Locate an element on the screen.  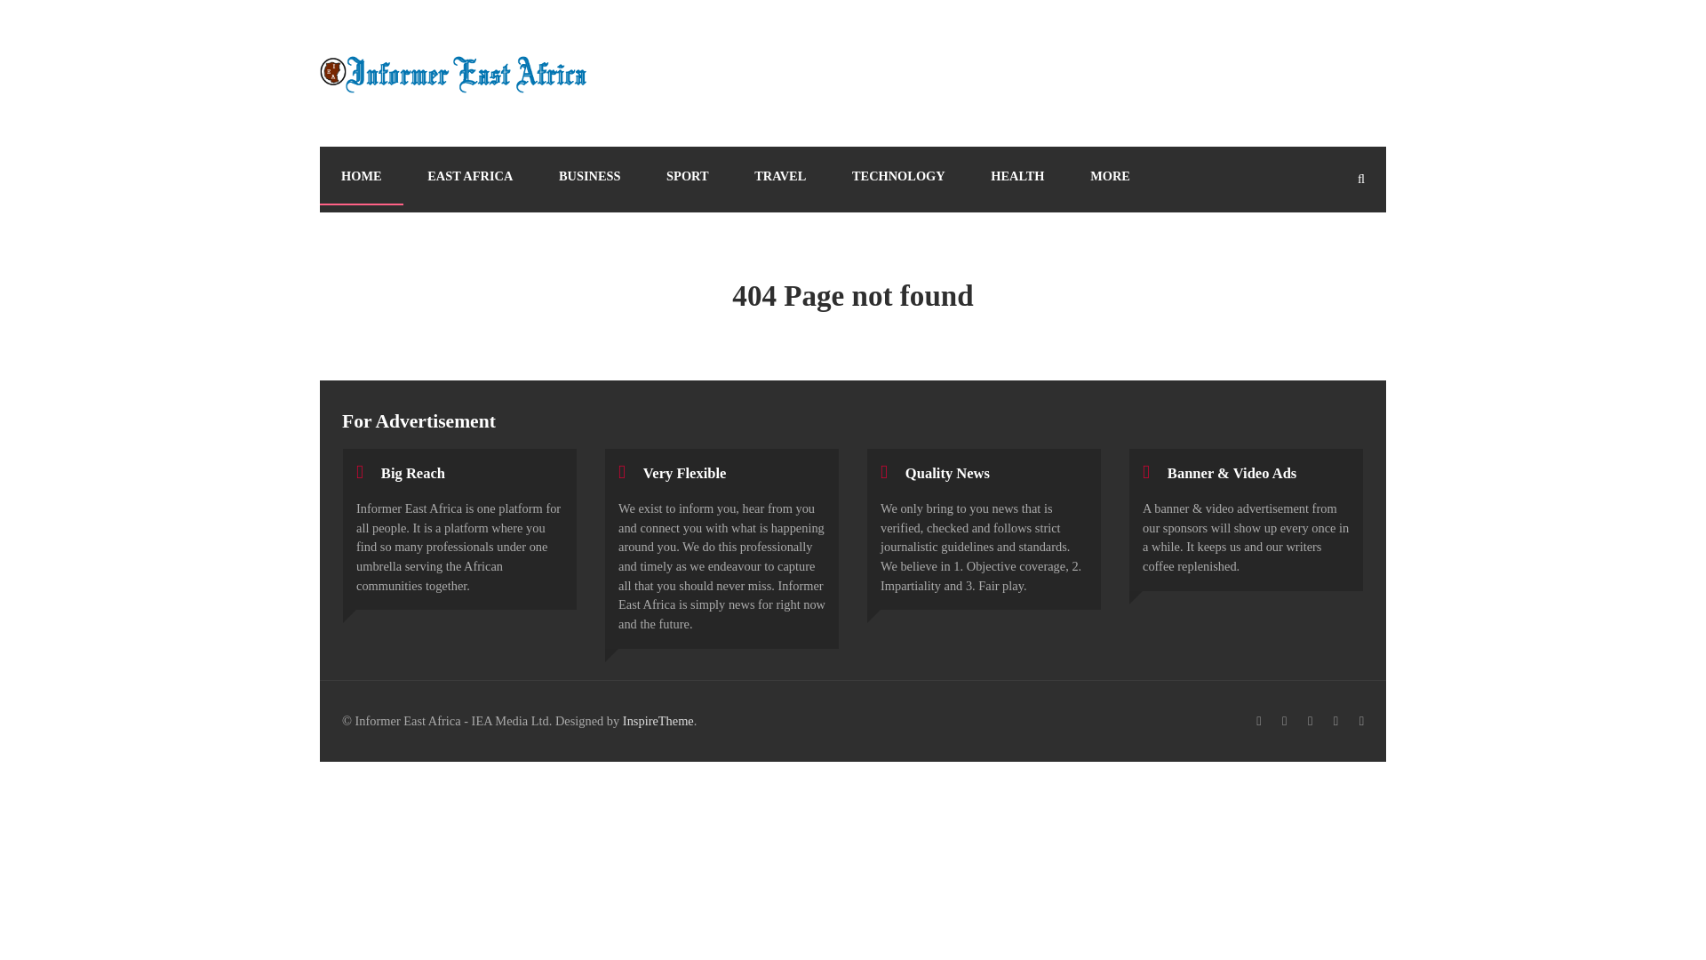
HEALTH is located at coordinates (1016, 176).